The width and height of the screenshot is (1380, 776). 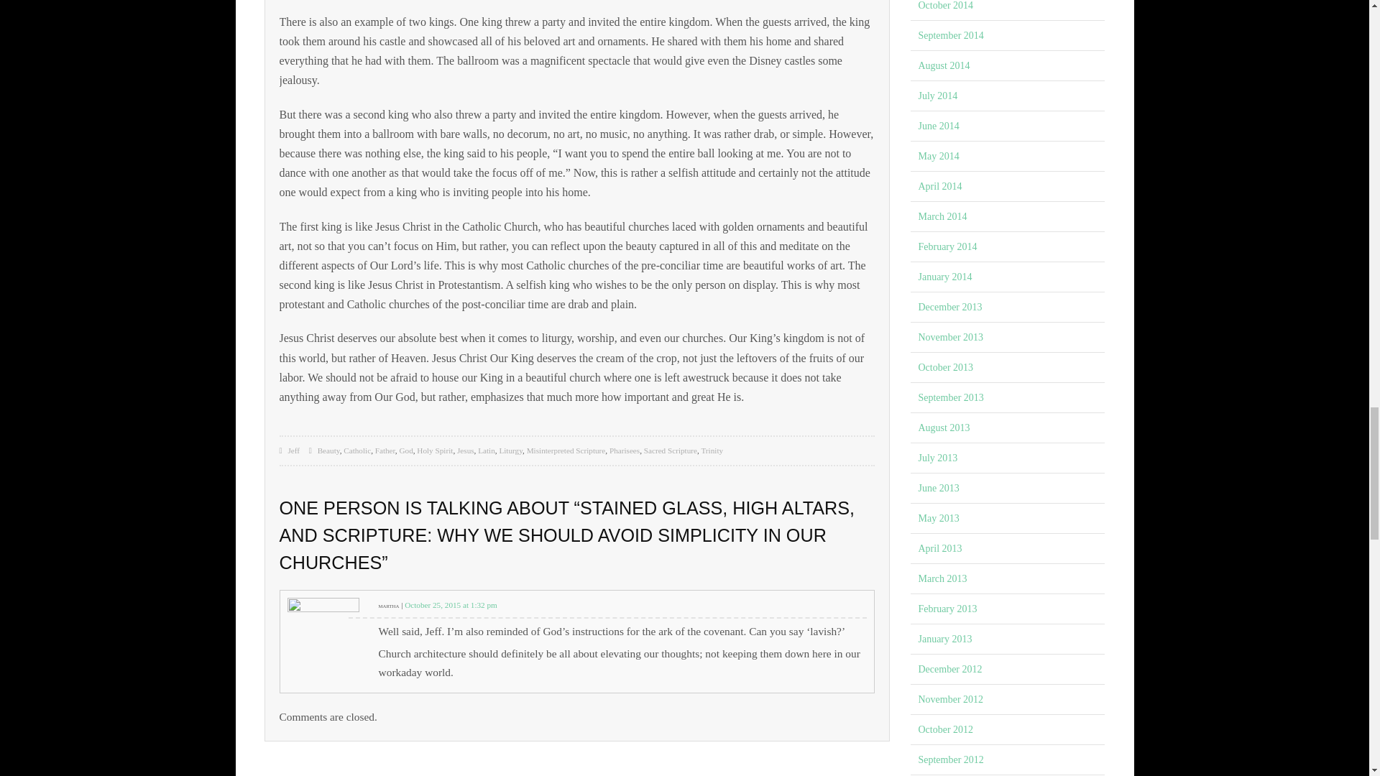 I want to click on Catholic, so click(x=357, y=450).